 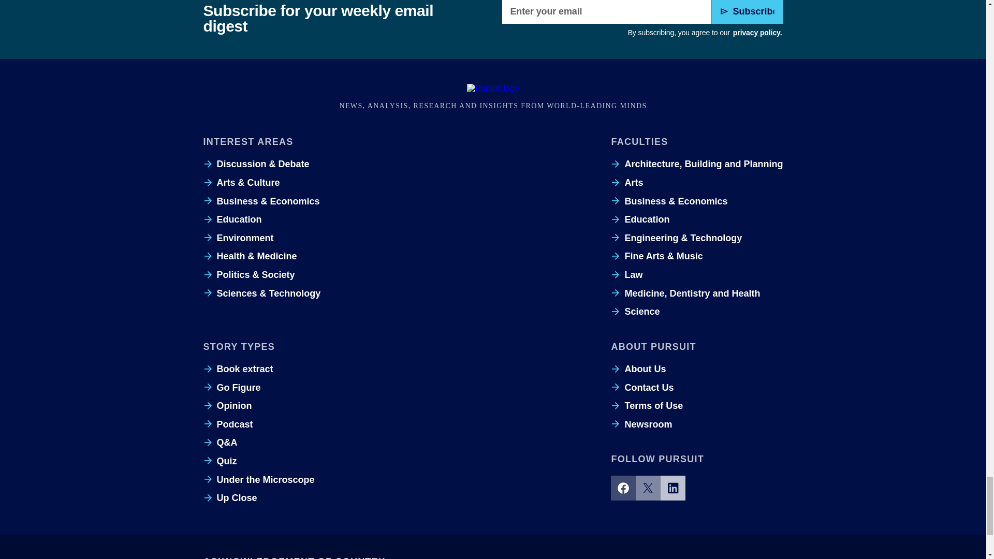 What do you see at coordinates (648, 488) in the screenshot?
I see `x` at bounding box center [648, 488].